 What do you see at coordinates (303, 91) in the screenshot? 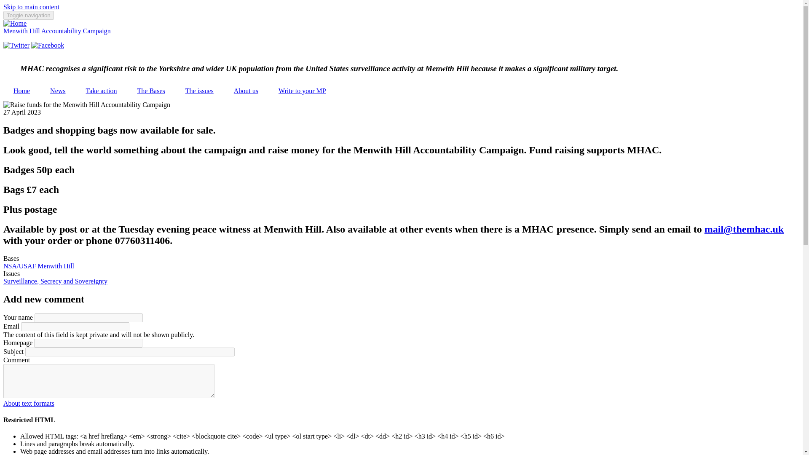
I see `Write to your MP` at bounding box center [303, 91].